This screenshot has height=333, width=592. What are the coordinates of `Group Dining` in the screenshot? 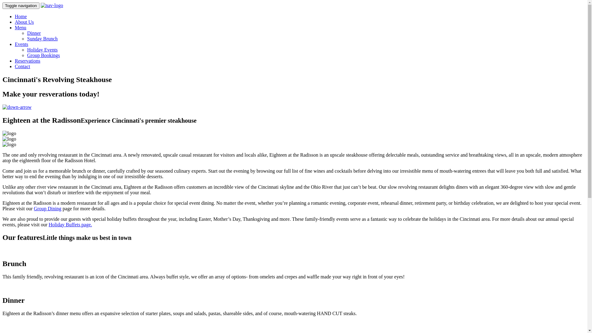 It's located at (47, 208).